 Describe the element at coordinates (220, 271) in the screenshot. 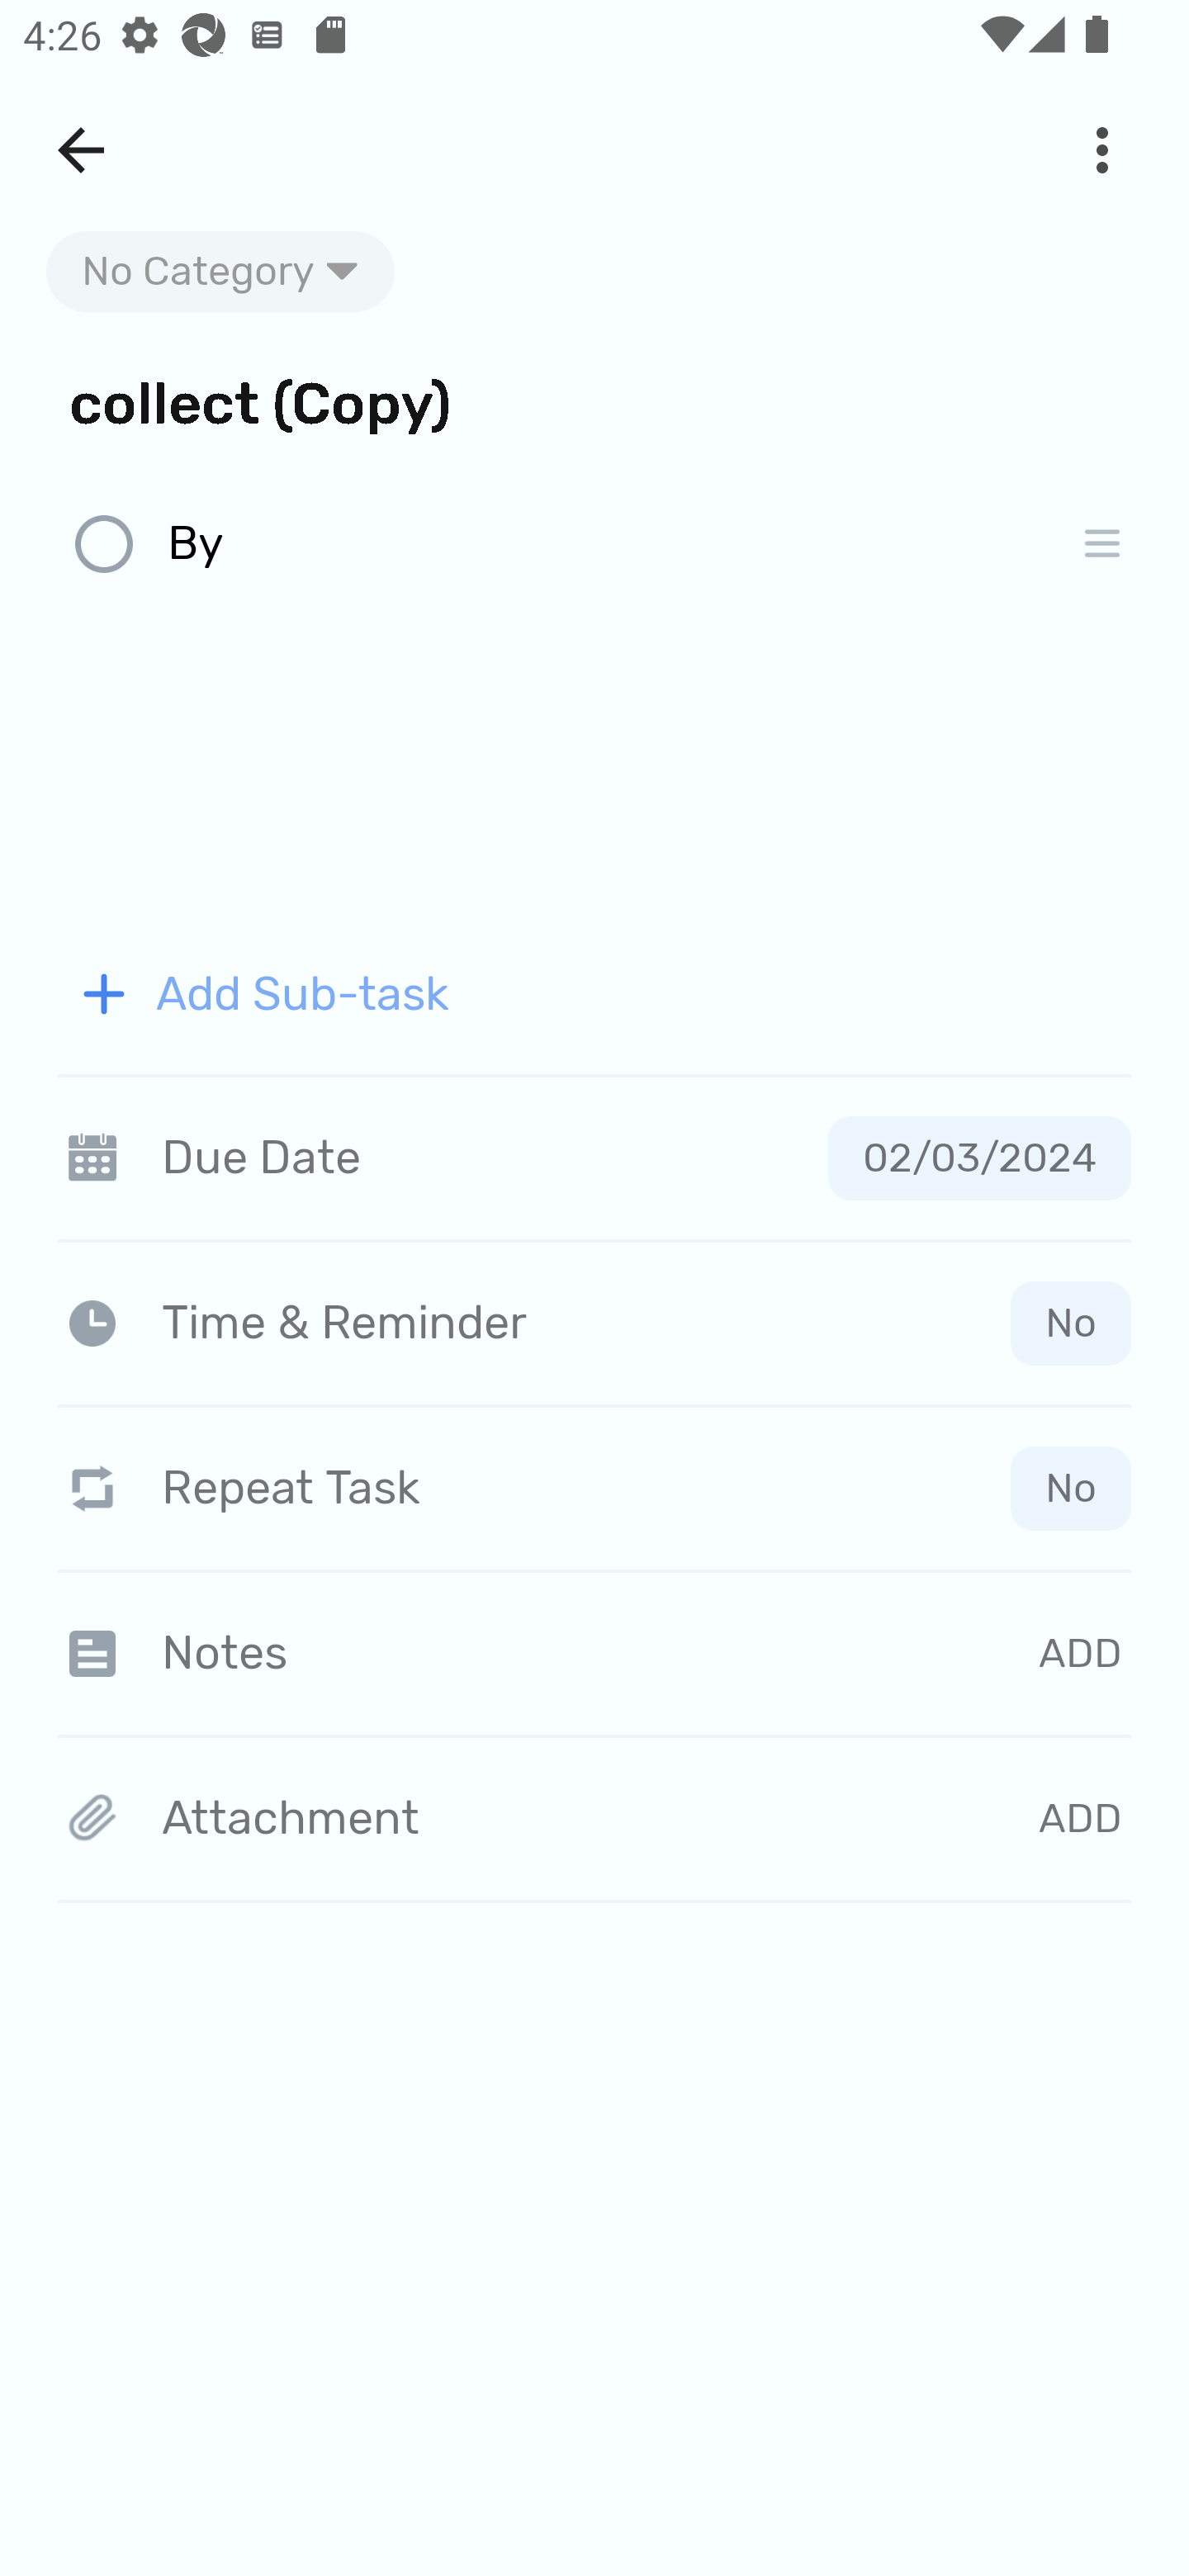

I see `No Category` at that location.